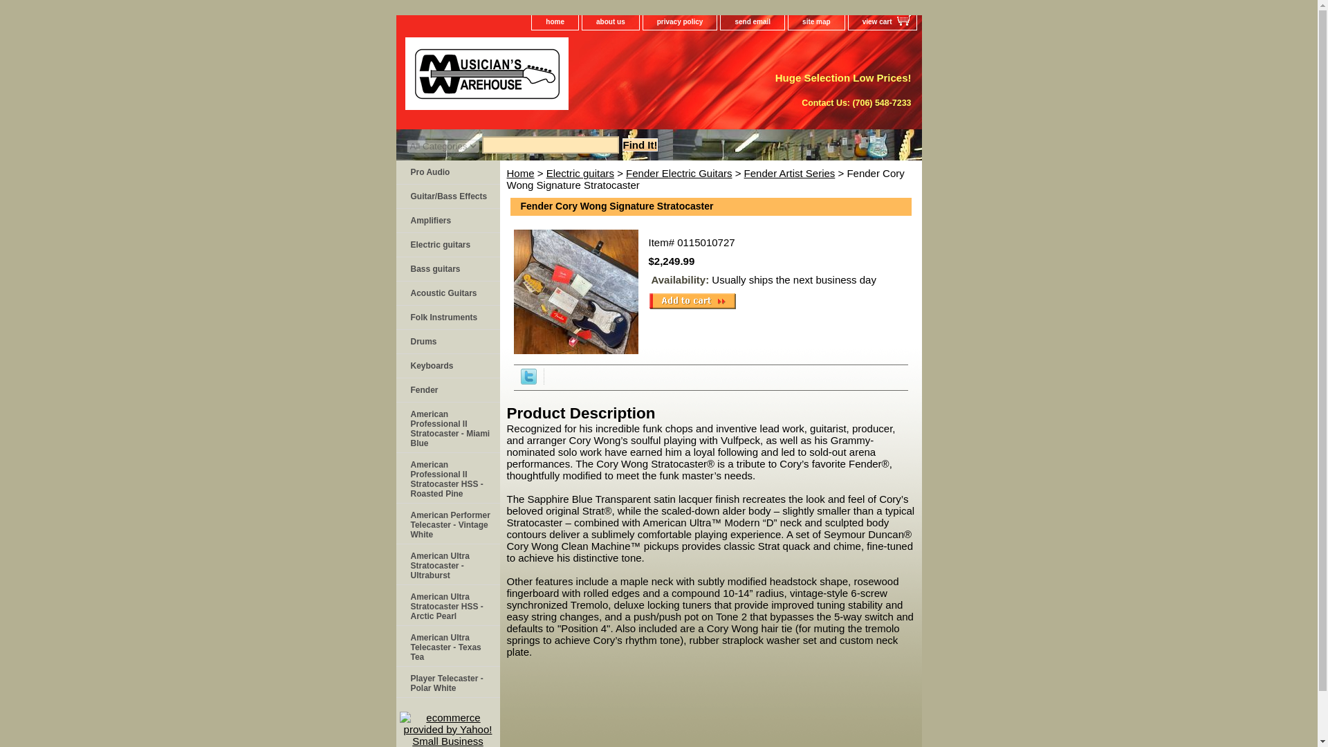 This screenshot has height=747, width=1328. Describe the element at coordinates (447, 605) in the screenshot. I see `American Ultra Stratocaster HSS - Arctic Pearl` at that location.